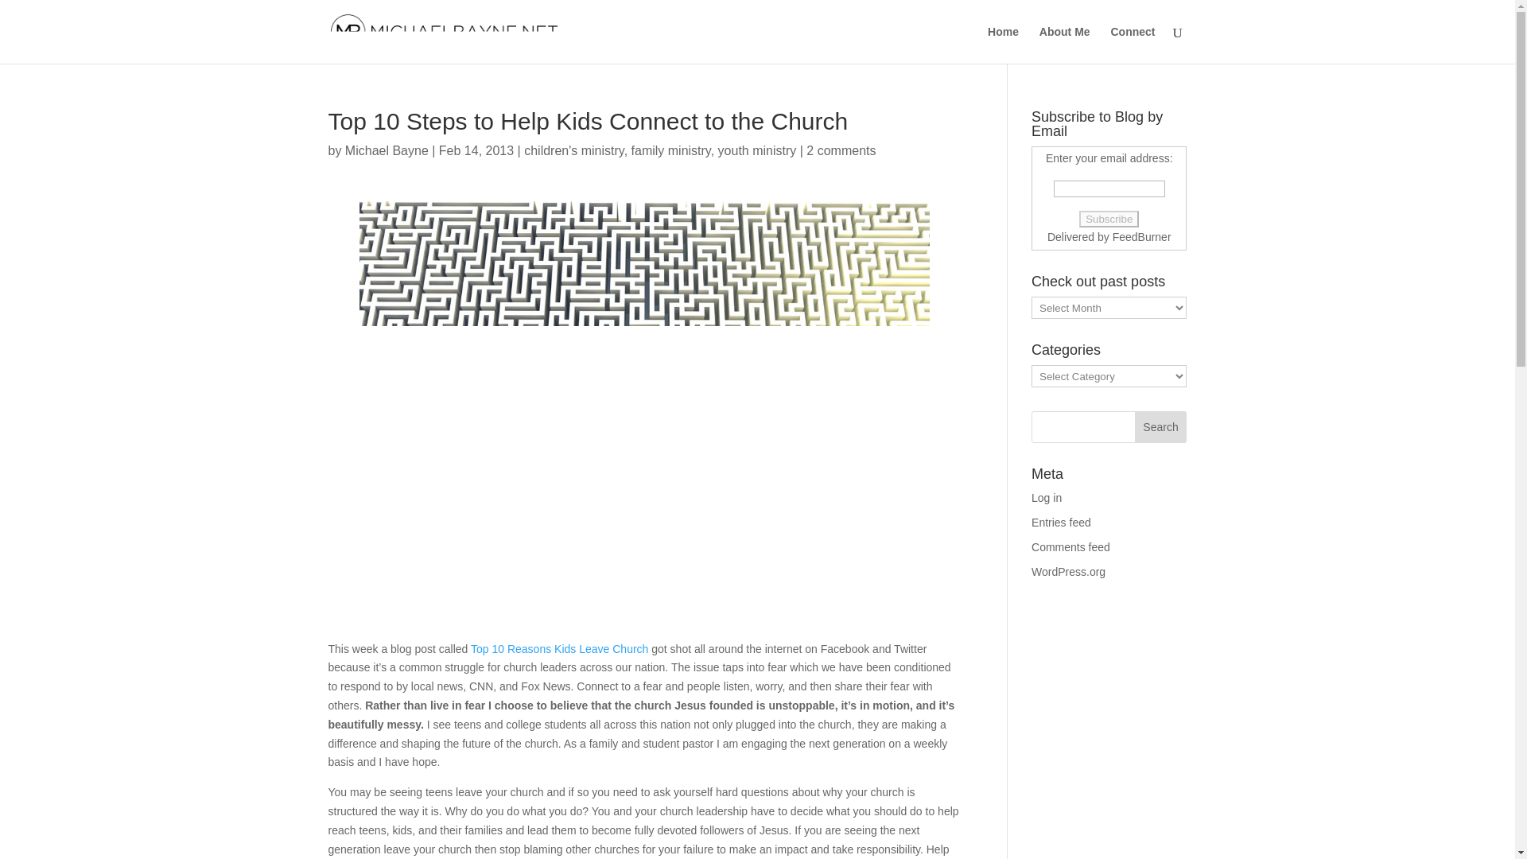 The width and height of the screenshot is (1527, 859). Describe the element at coordinates (840, 150) in the screenshot. I see `2 comments` at that location.